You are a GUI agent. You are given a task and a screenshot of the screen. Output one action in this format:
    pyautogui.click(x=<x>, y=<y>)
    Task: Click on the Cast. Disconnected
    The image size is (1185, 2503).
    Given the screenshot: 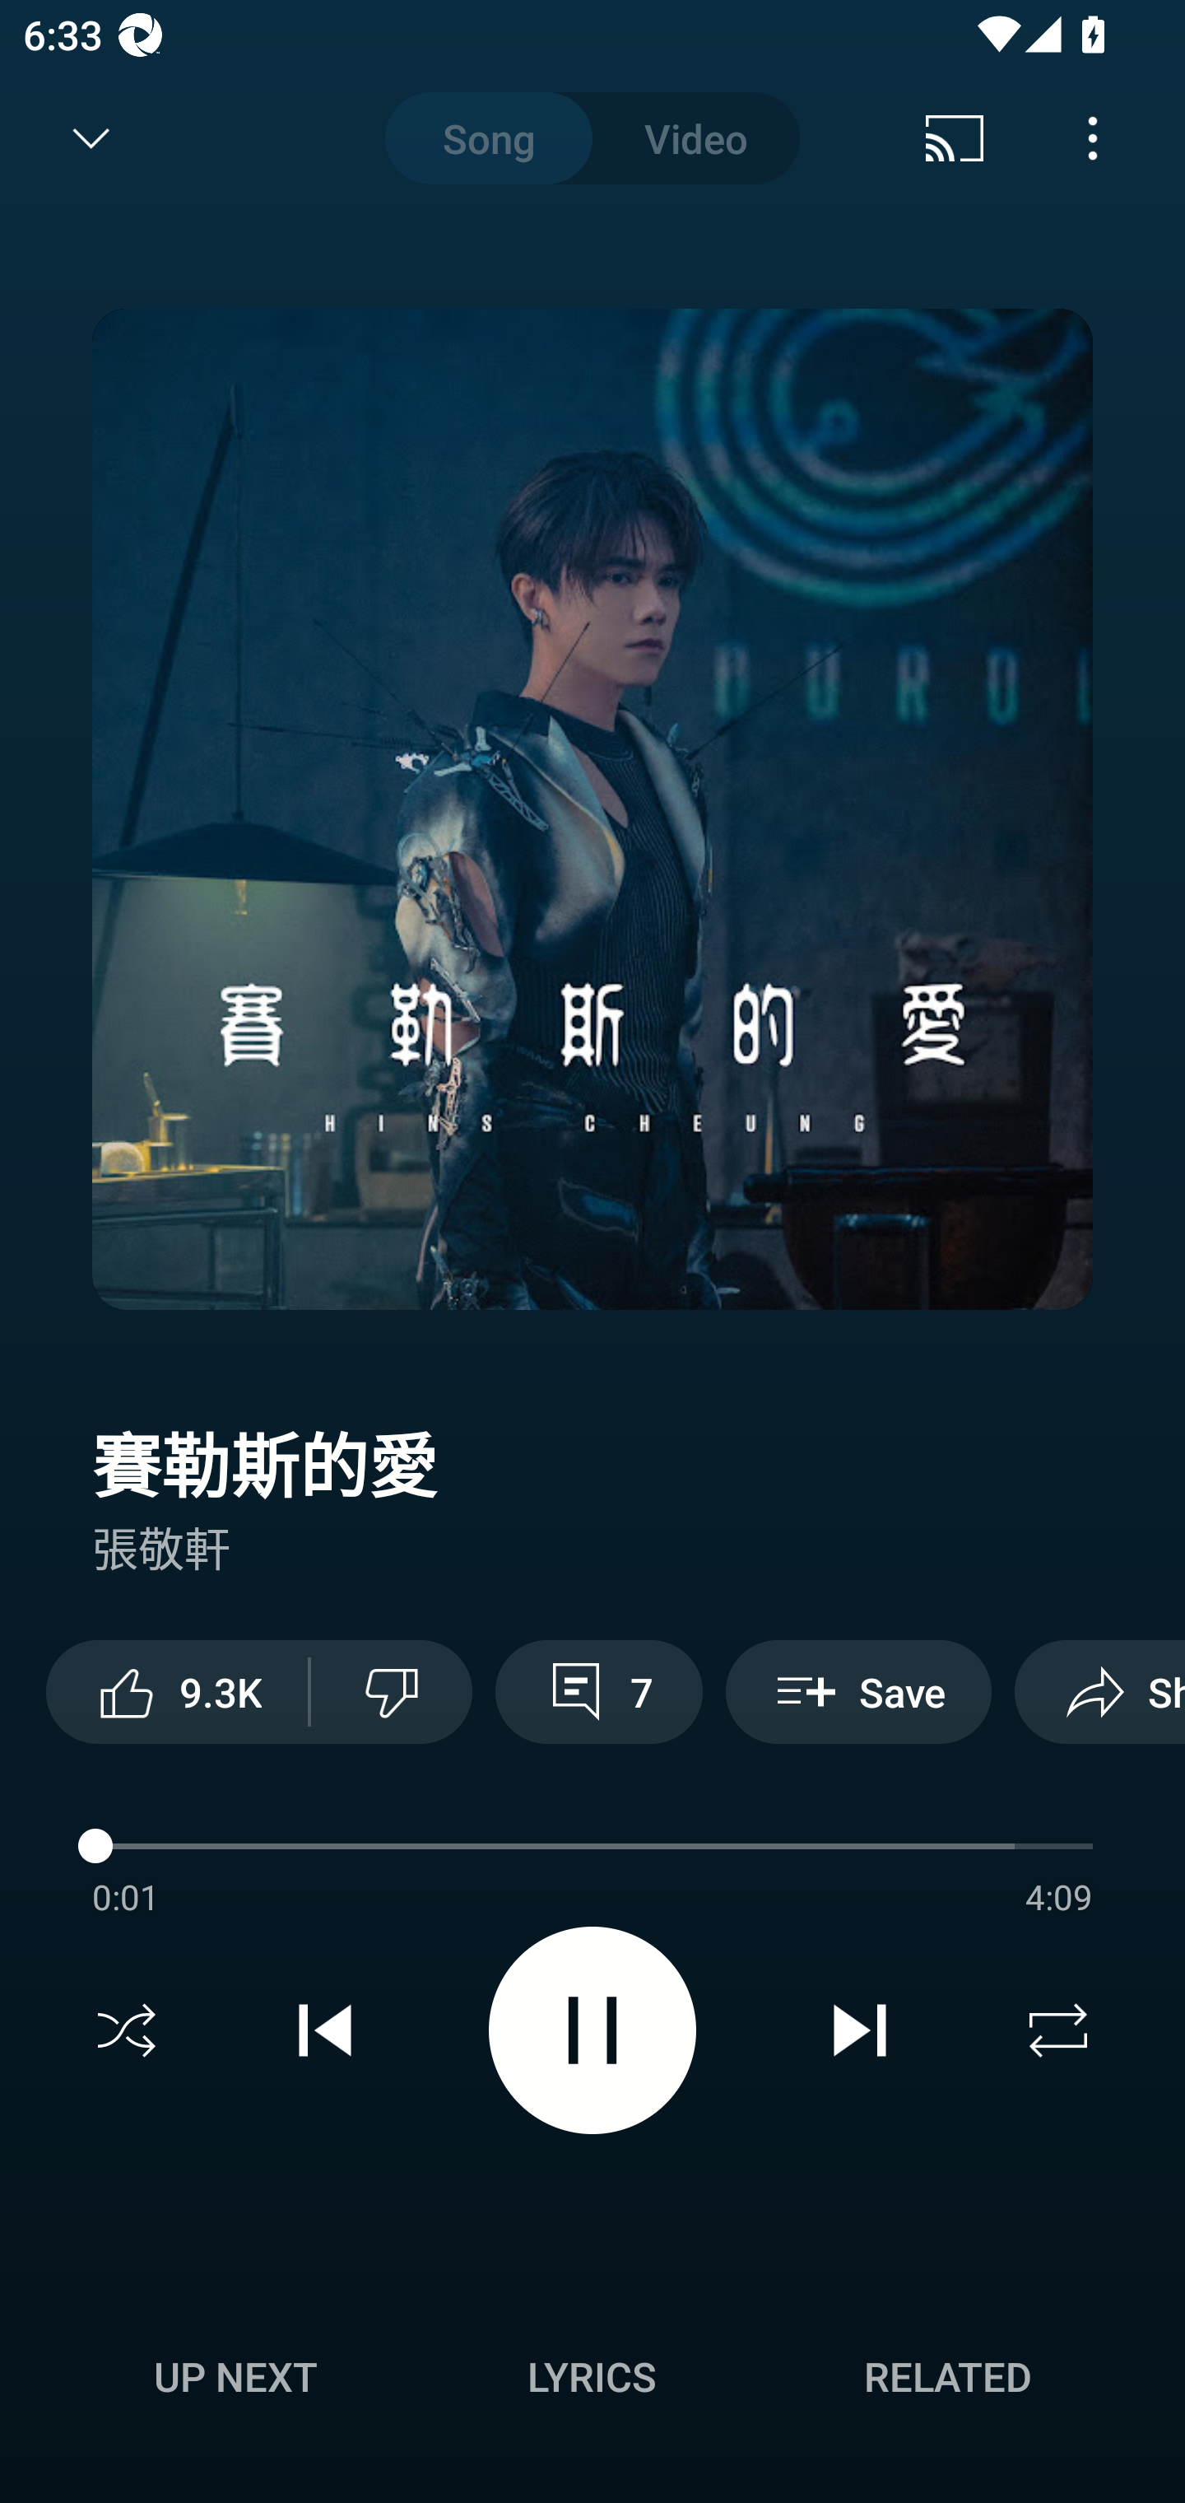 What is the action you would take?
    pyautogui.click(x=955, y=138)
    